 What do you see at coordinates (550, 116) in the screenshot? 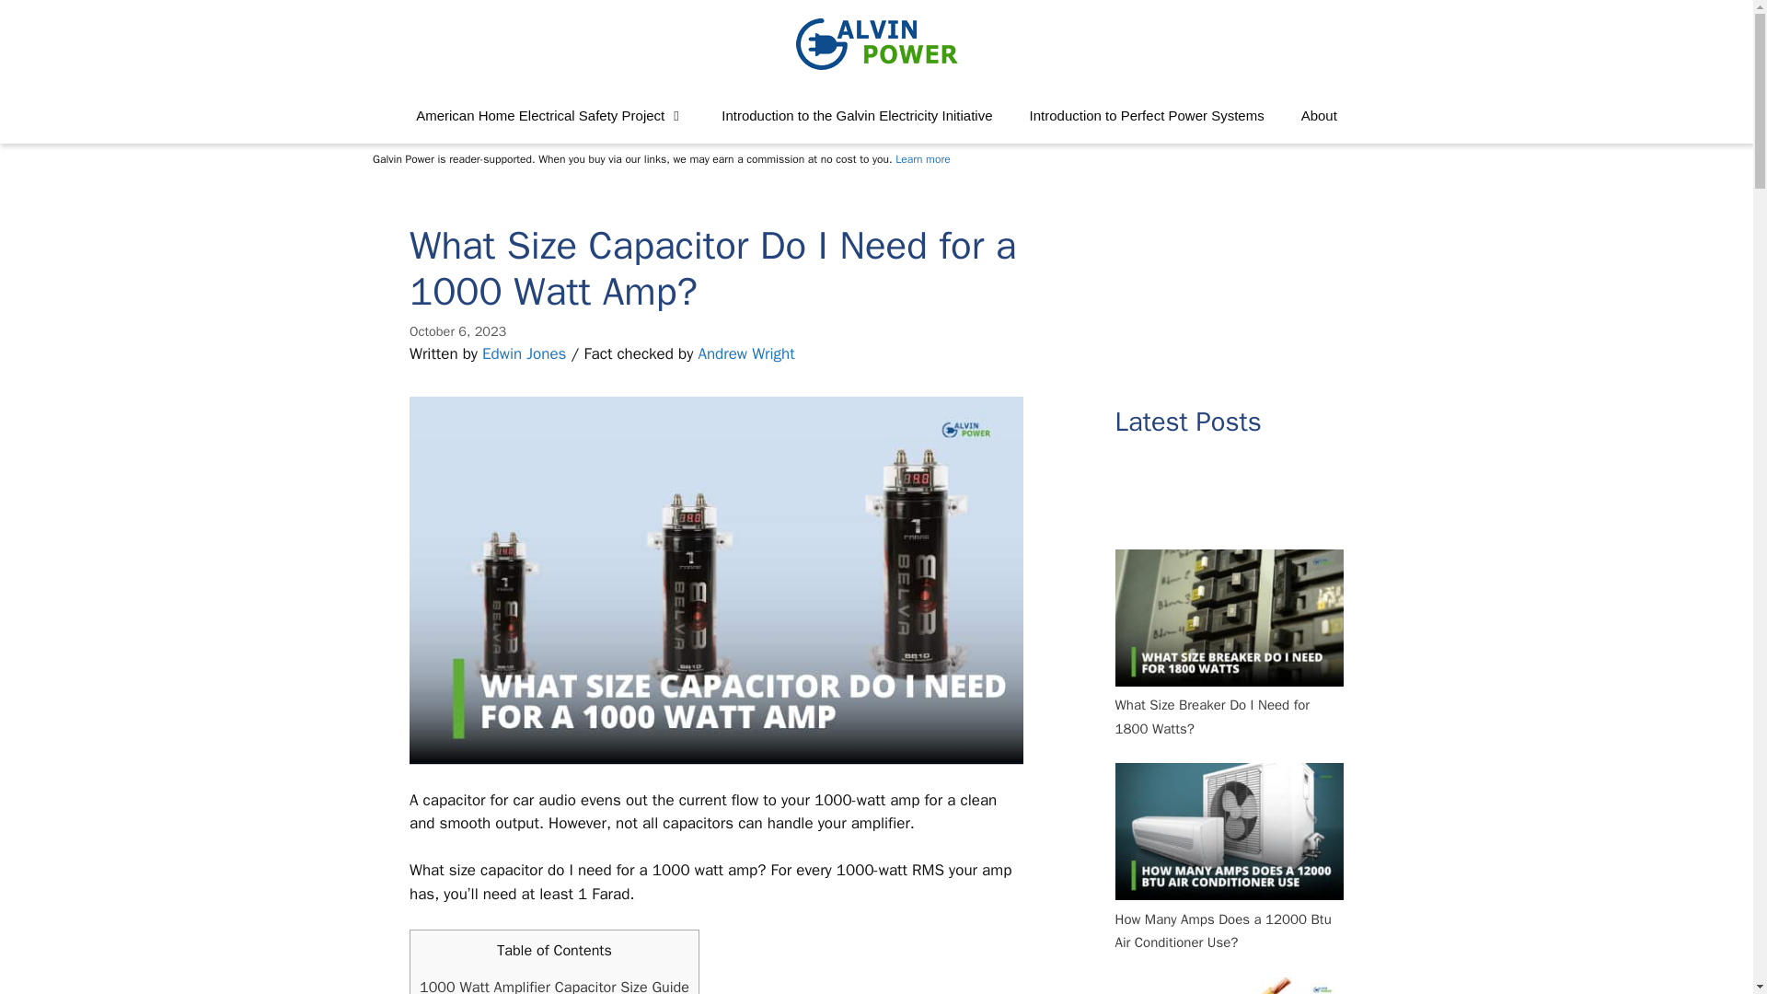
I see `American Home Electrical Safety Project` at bounding box center [550, 116].